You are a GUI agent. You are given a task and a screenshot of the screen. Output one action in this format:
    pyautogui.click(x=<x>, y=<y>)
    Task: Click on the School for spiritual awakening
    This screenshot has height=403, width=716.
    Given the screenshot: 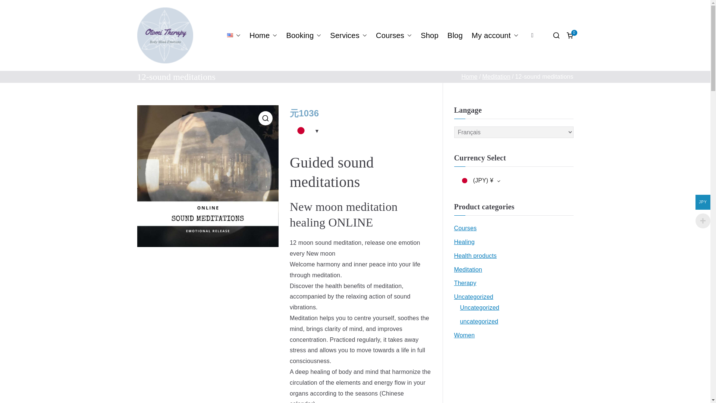 What is the action you would take?
    pyautogui.click(x=394, y=35)
    